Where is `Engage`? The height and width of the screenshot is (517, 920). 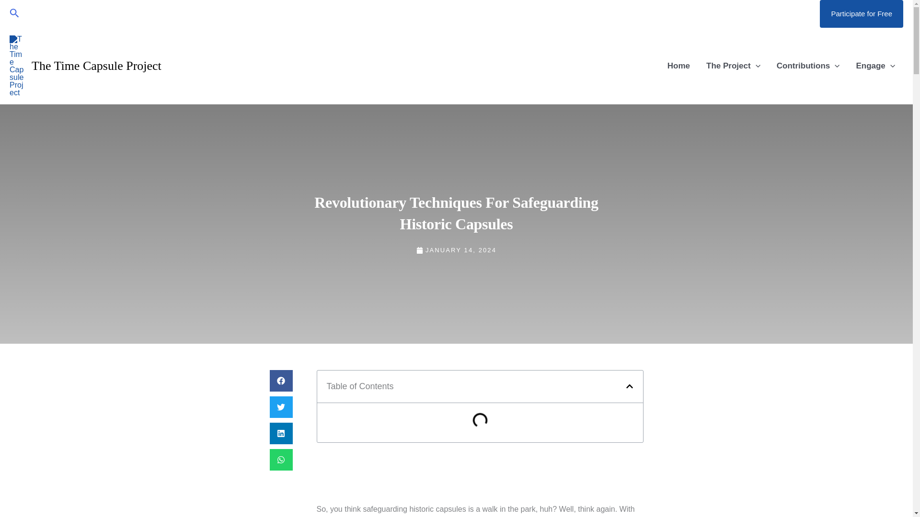 Engage is located at coordinates (875, 66).